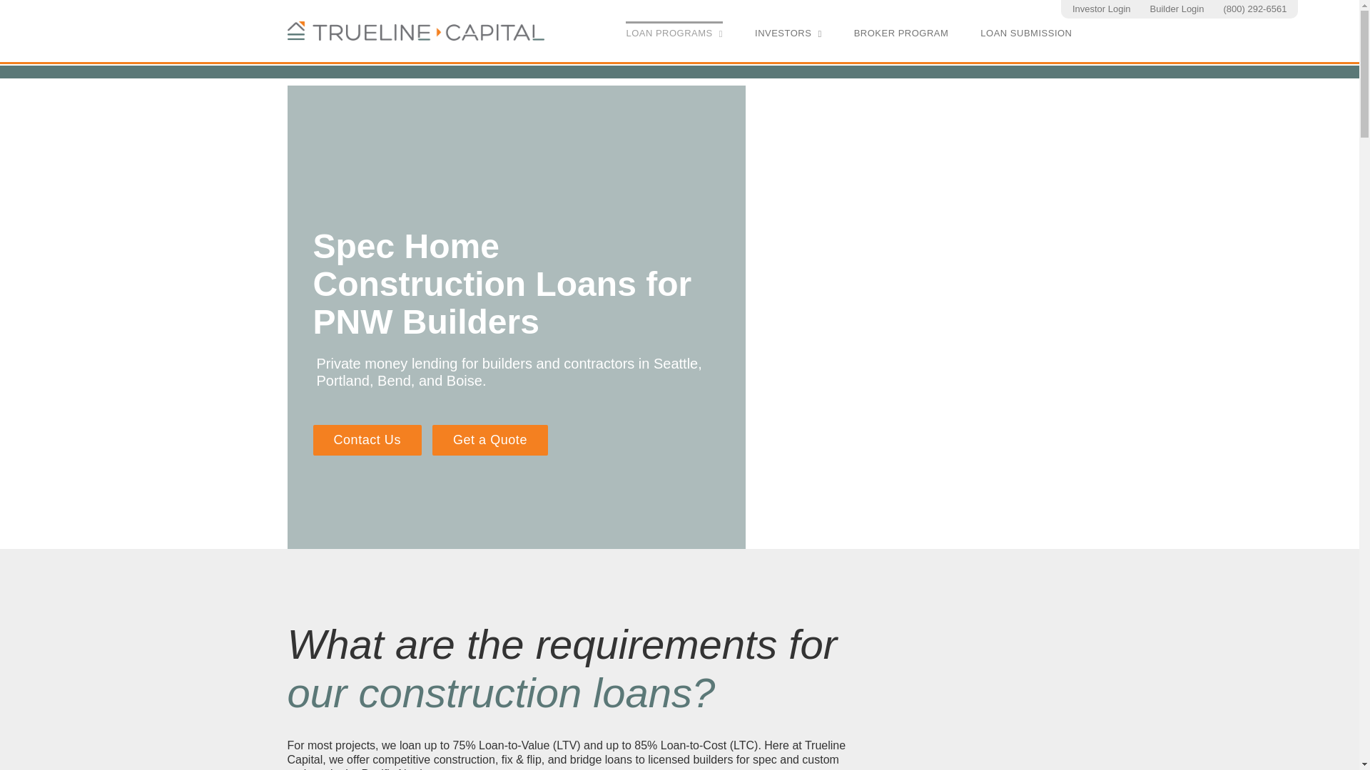  I want to click on LOAN SUBMISSION, so click(1026, 32).